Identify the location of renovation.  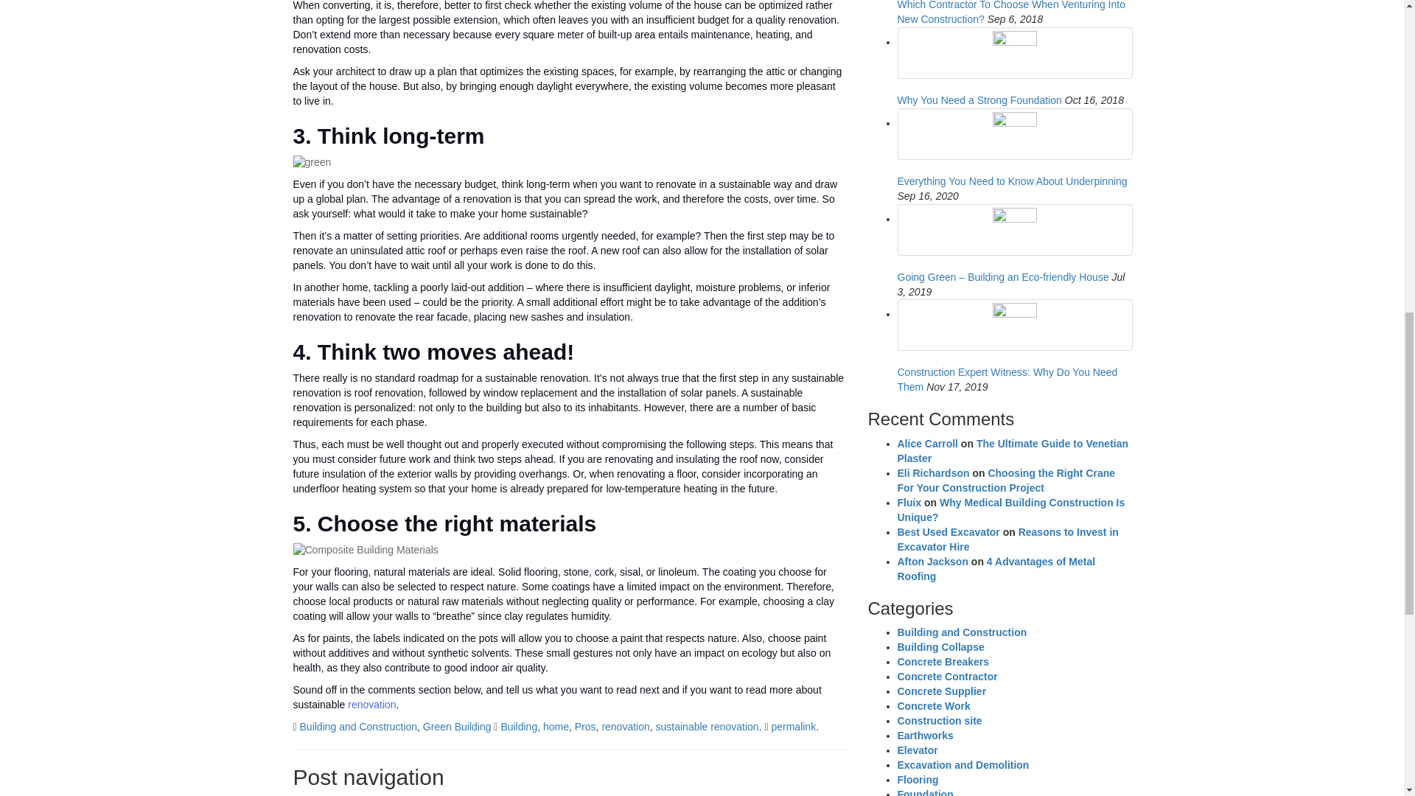
(625, 727).